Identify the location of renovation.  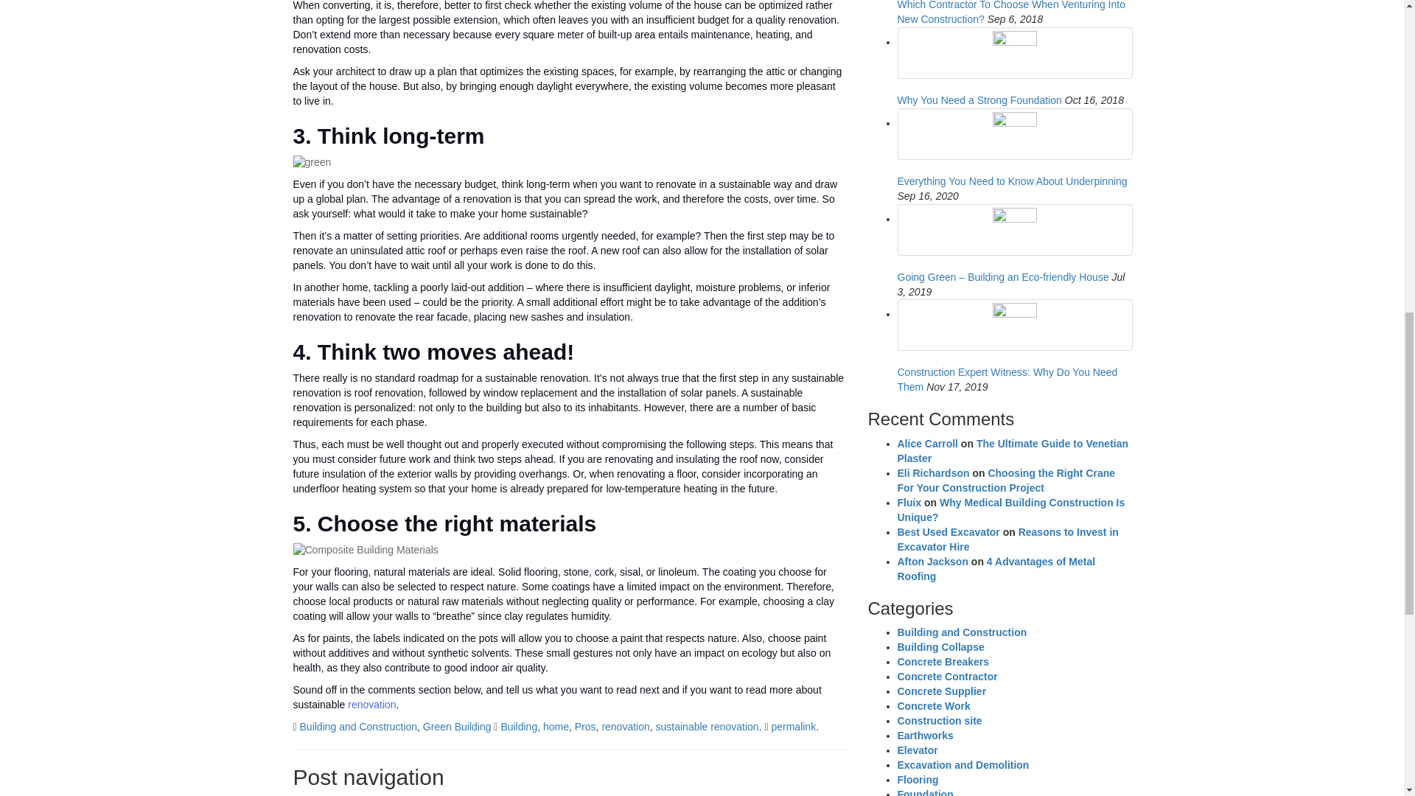
(625, 727).